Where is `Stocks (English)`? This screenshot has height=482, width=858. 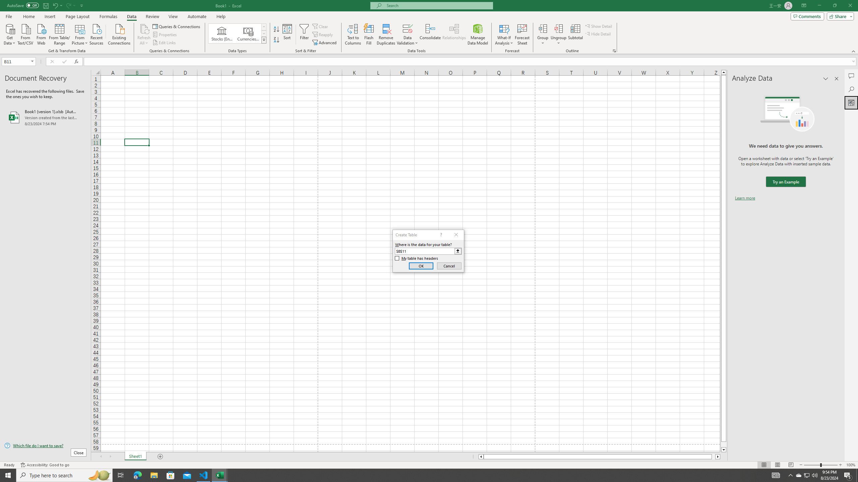
Stocks (English) is located at coordinates (222, 33).